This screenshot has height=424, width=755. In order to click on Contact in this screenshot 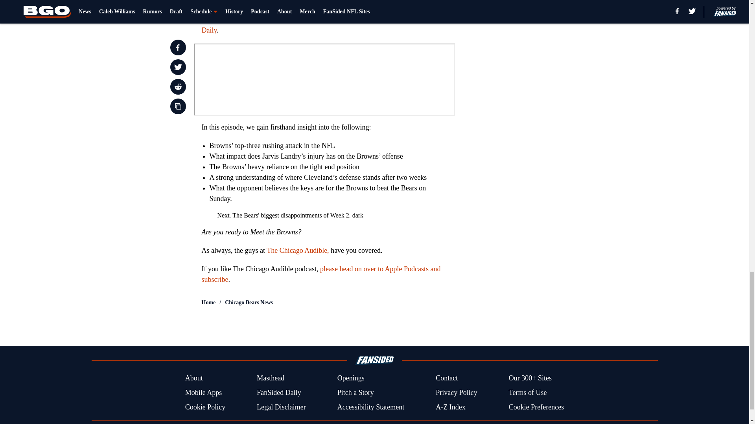, I will do `click(446, 378)`.